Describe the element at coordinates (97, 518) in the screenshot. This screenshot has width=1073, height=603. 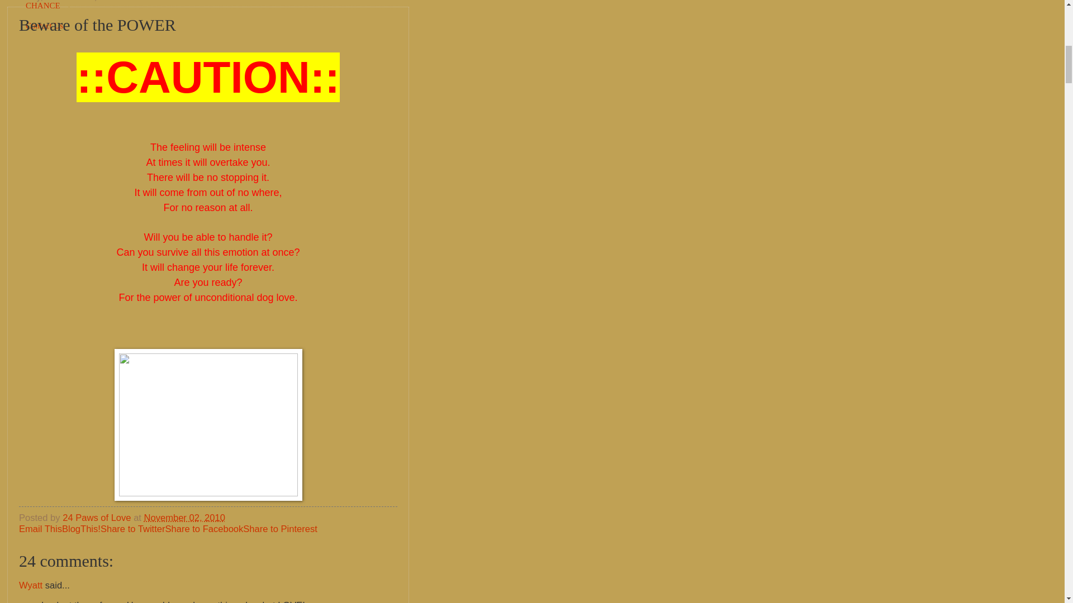
I see `author profile` at that location.